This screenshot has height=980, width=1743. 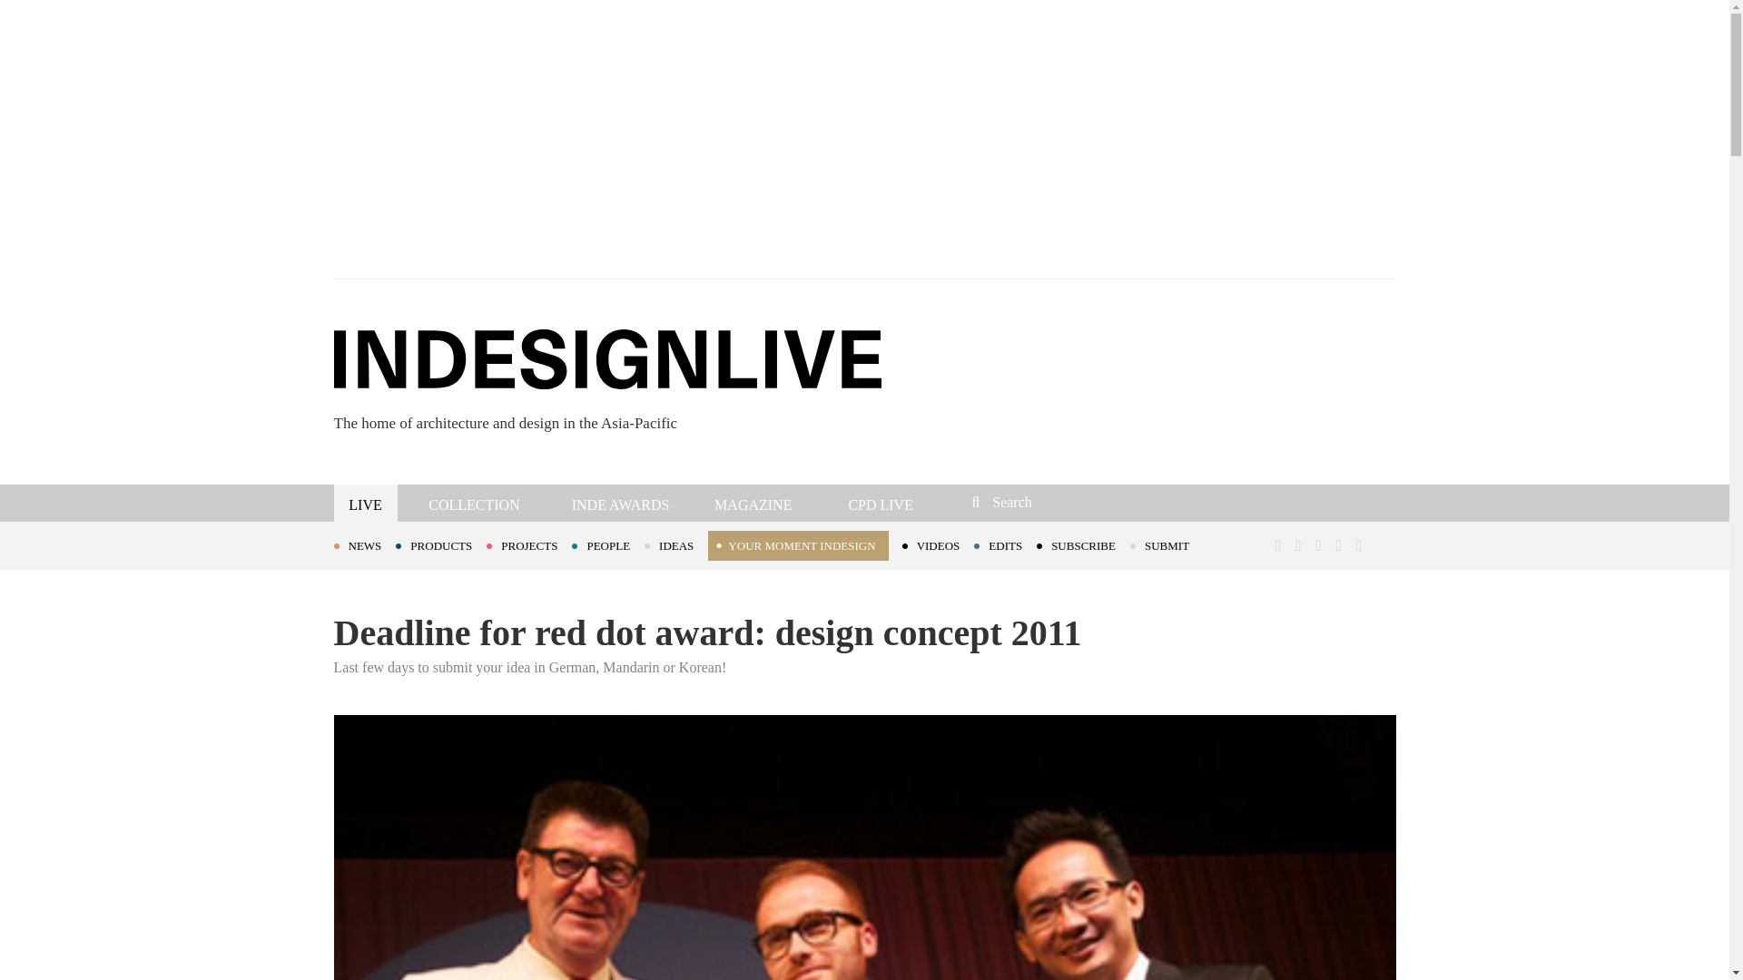 I want to click on SUBSCRIBE, so click(x=1083, y=544).